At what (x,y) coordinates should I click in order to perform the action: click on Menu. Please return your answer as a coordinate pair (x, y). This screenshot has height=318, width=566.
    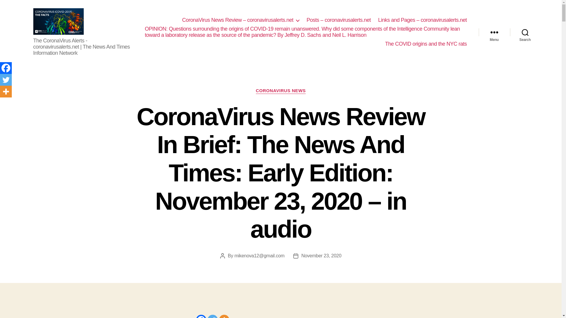
    Looking at the image, I should click on (494, 32).